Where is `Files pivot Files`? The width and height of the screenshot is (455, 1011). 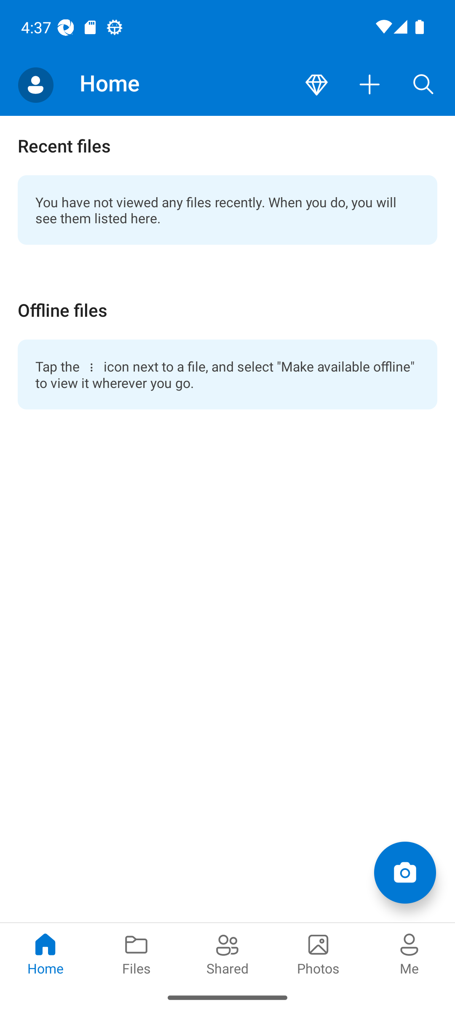 Files pivot Files is located at coordinates (136, 953).